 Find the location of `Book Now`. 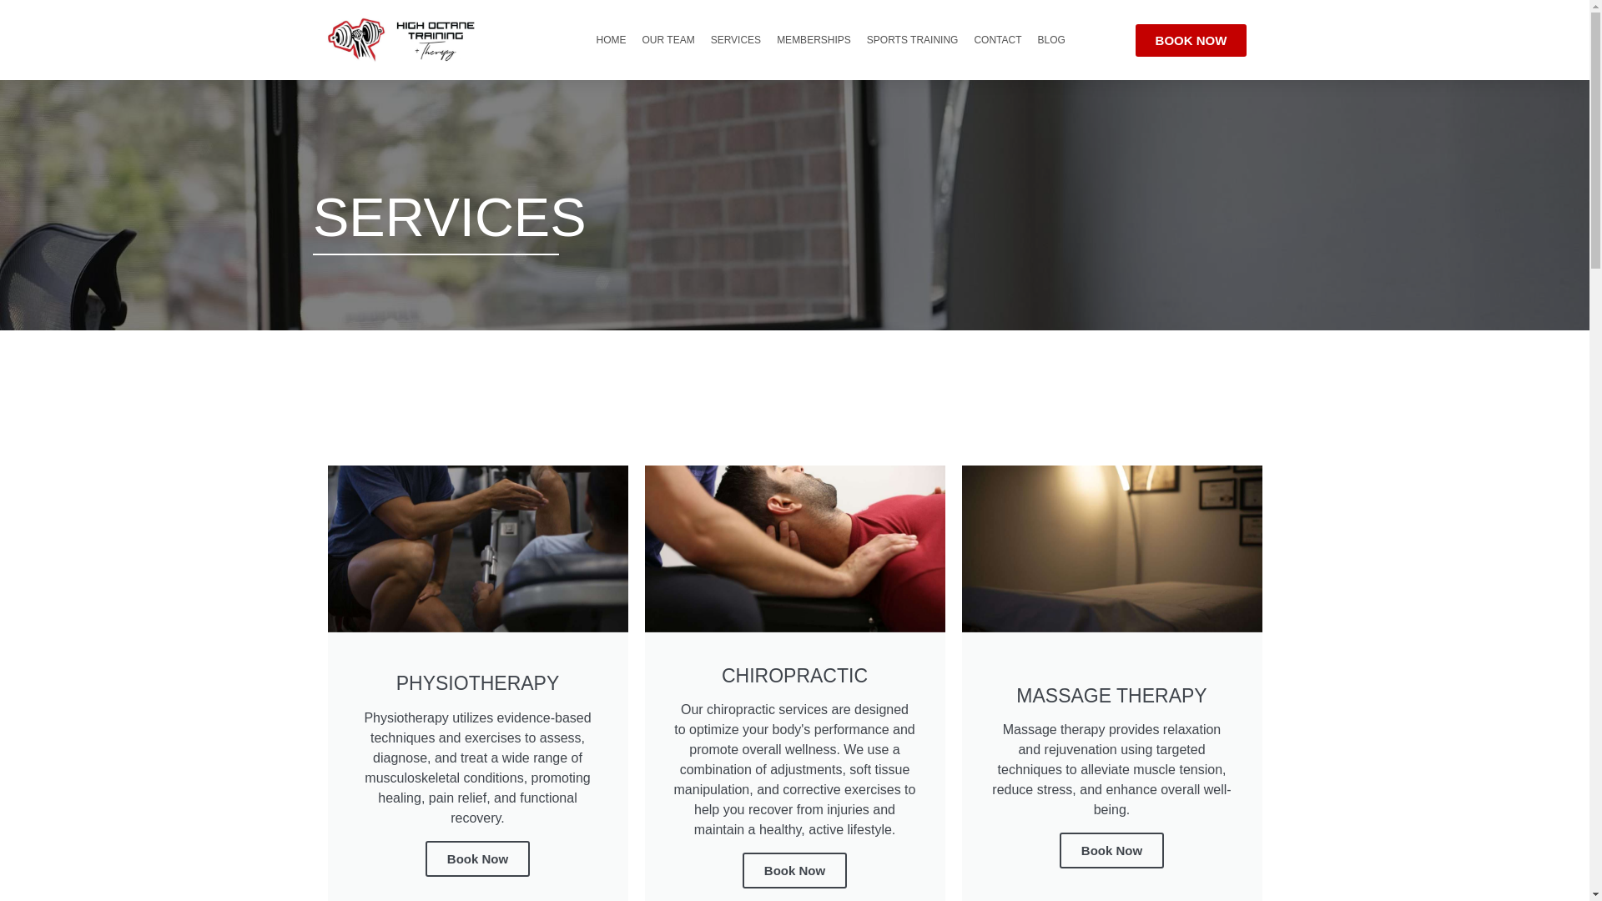

Book Now is located at coordinates (477, 858).